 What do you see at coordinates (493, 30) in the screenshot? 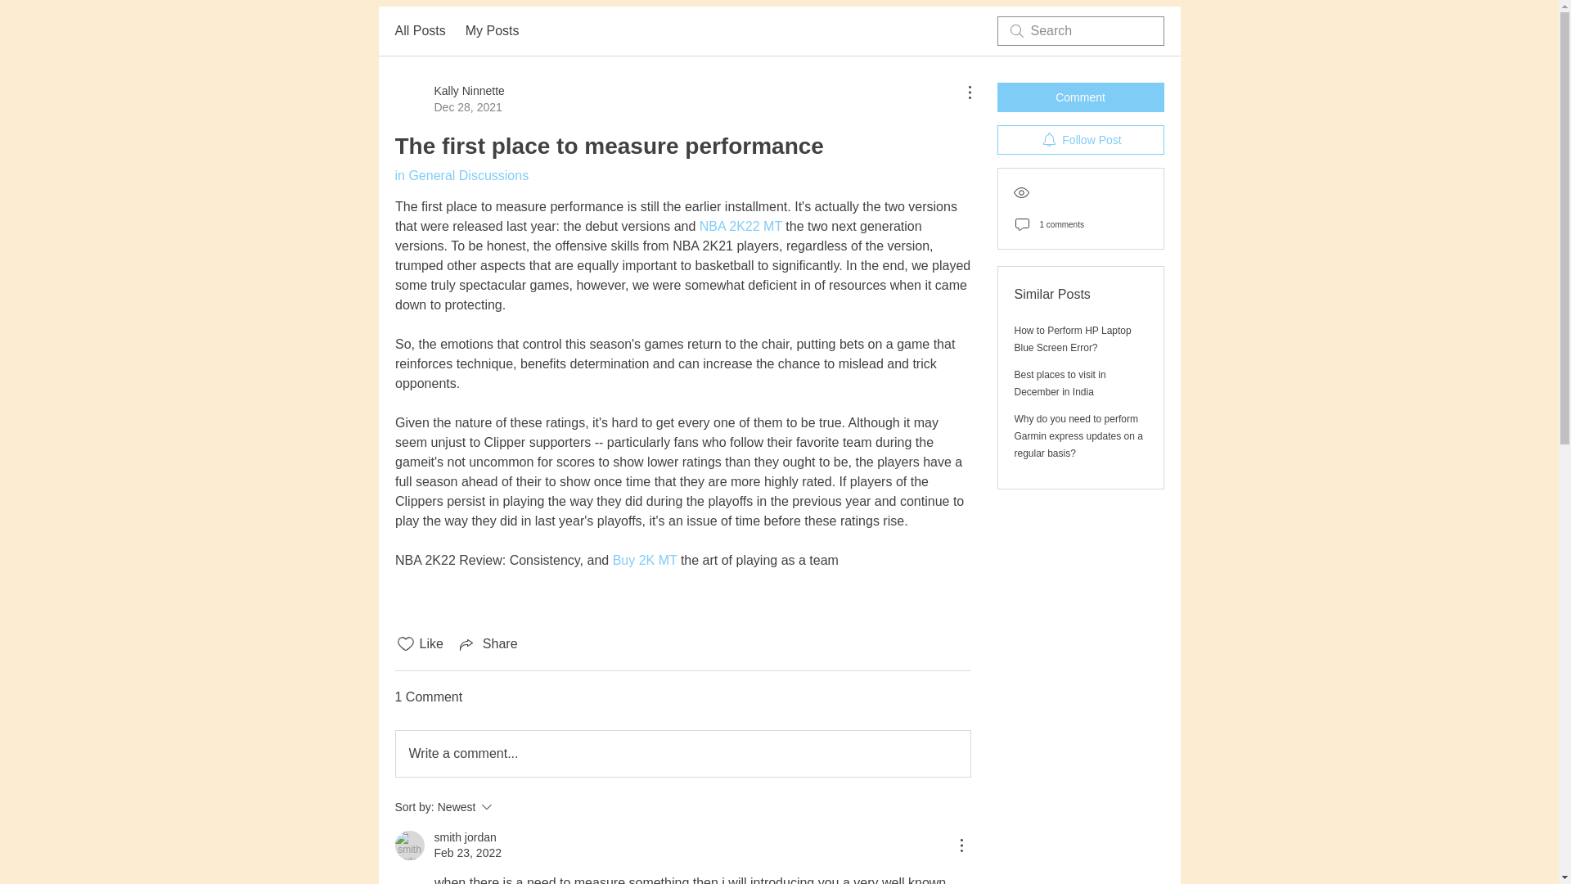
I see `How to Perform HP Laptop Blue Screen Error?` at bounding box center [493, 30].